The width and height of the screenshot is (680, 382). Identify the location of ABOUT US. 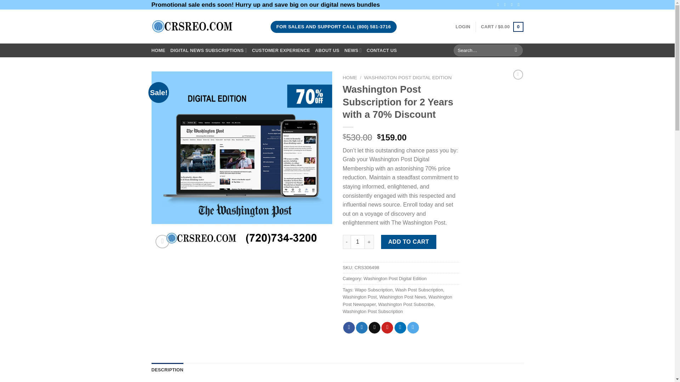
(327, 50).